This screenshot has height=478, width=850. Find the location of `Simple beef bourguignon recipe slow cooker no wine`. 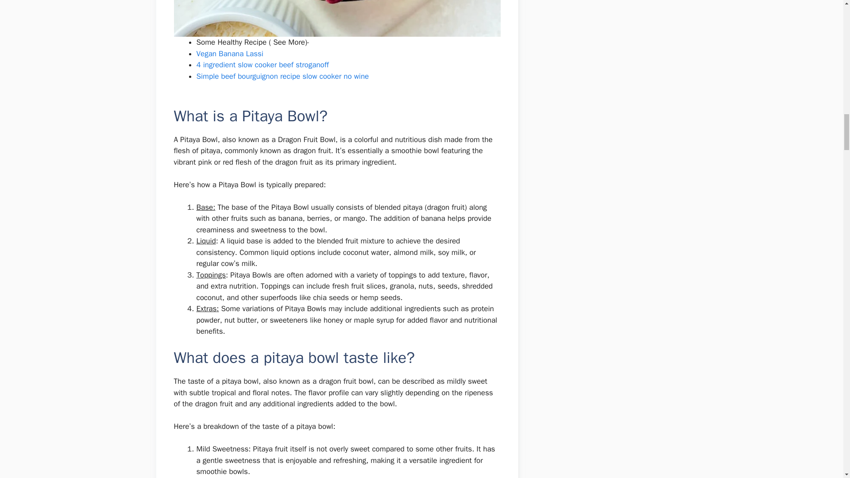

Simple beef bourguignon recipe slow cooker no wine is located at coordinates (282, 76).